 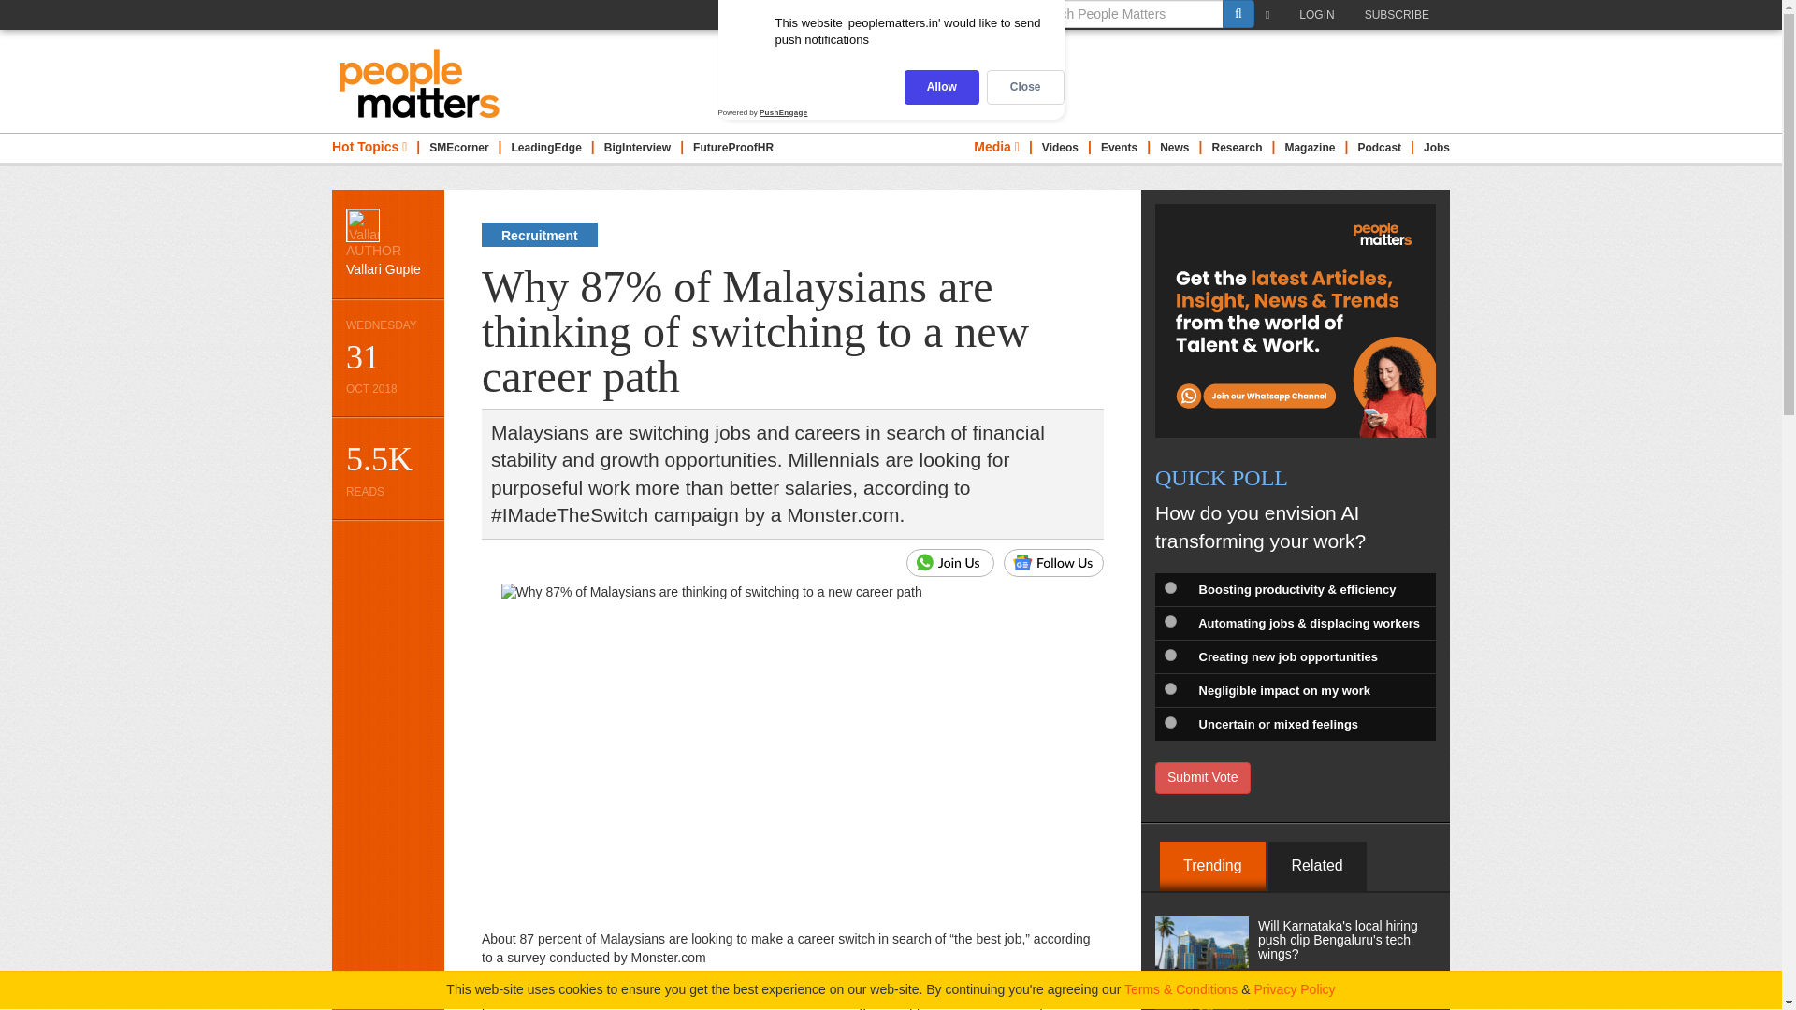 What do you see at coordinates (1379, 148) in the screenshot?
I see `Podcast` at bounding box center [1379, 148].